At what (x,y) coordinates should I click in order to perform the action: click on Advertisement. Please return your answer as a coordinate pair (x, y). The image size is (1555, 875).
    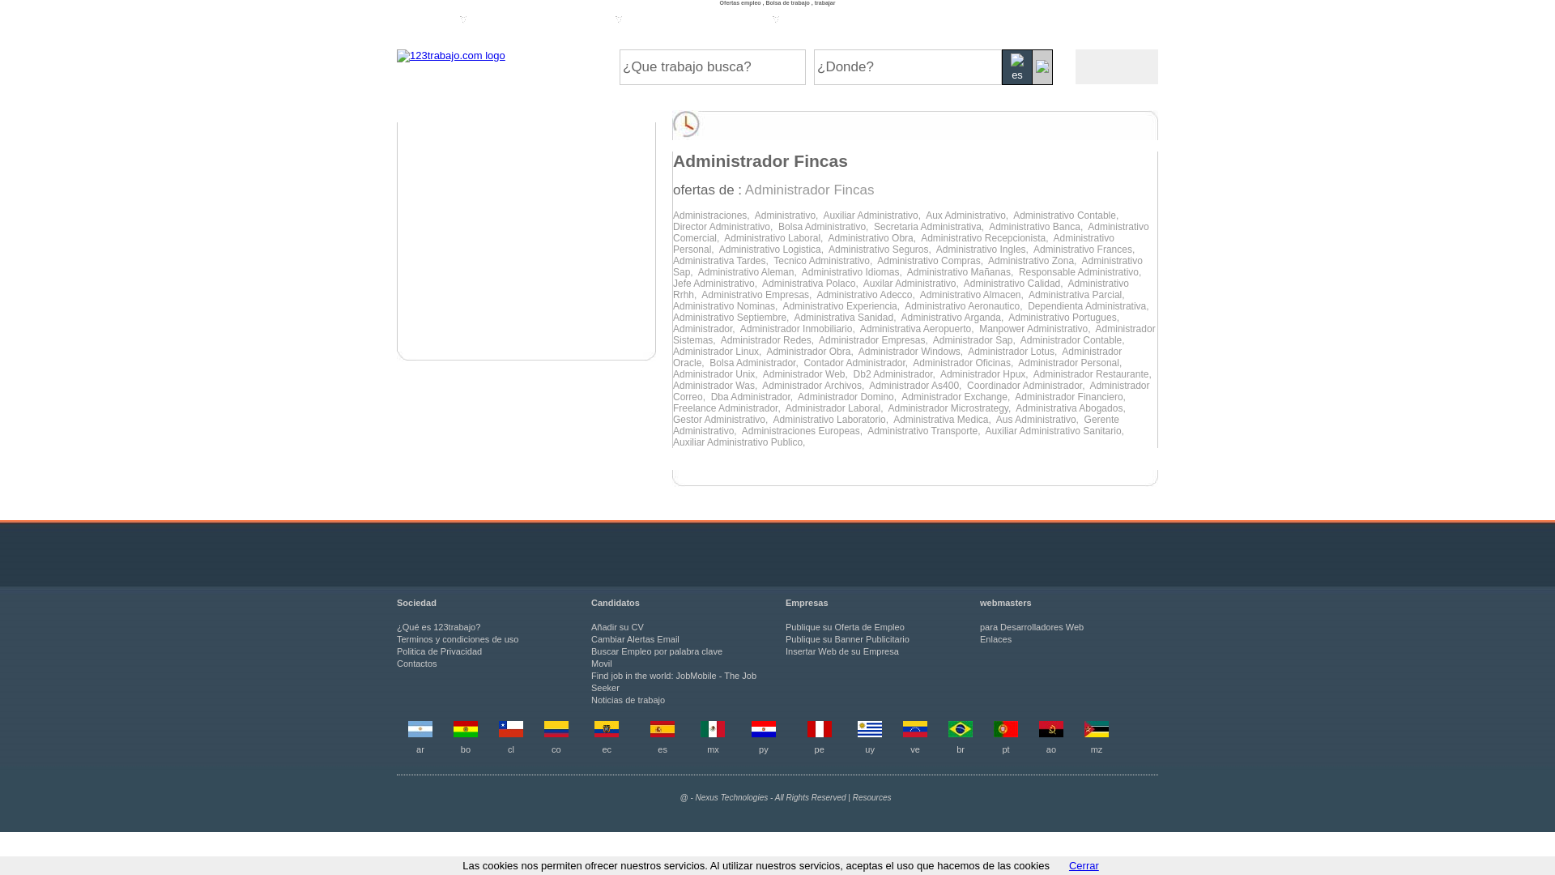
    Looking at the image, I should click on (526, 241).